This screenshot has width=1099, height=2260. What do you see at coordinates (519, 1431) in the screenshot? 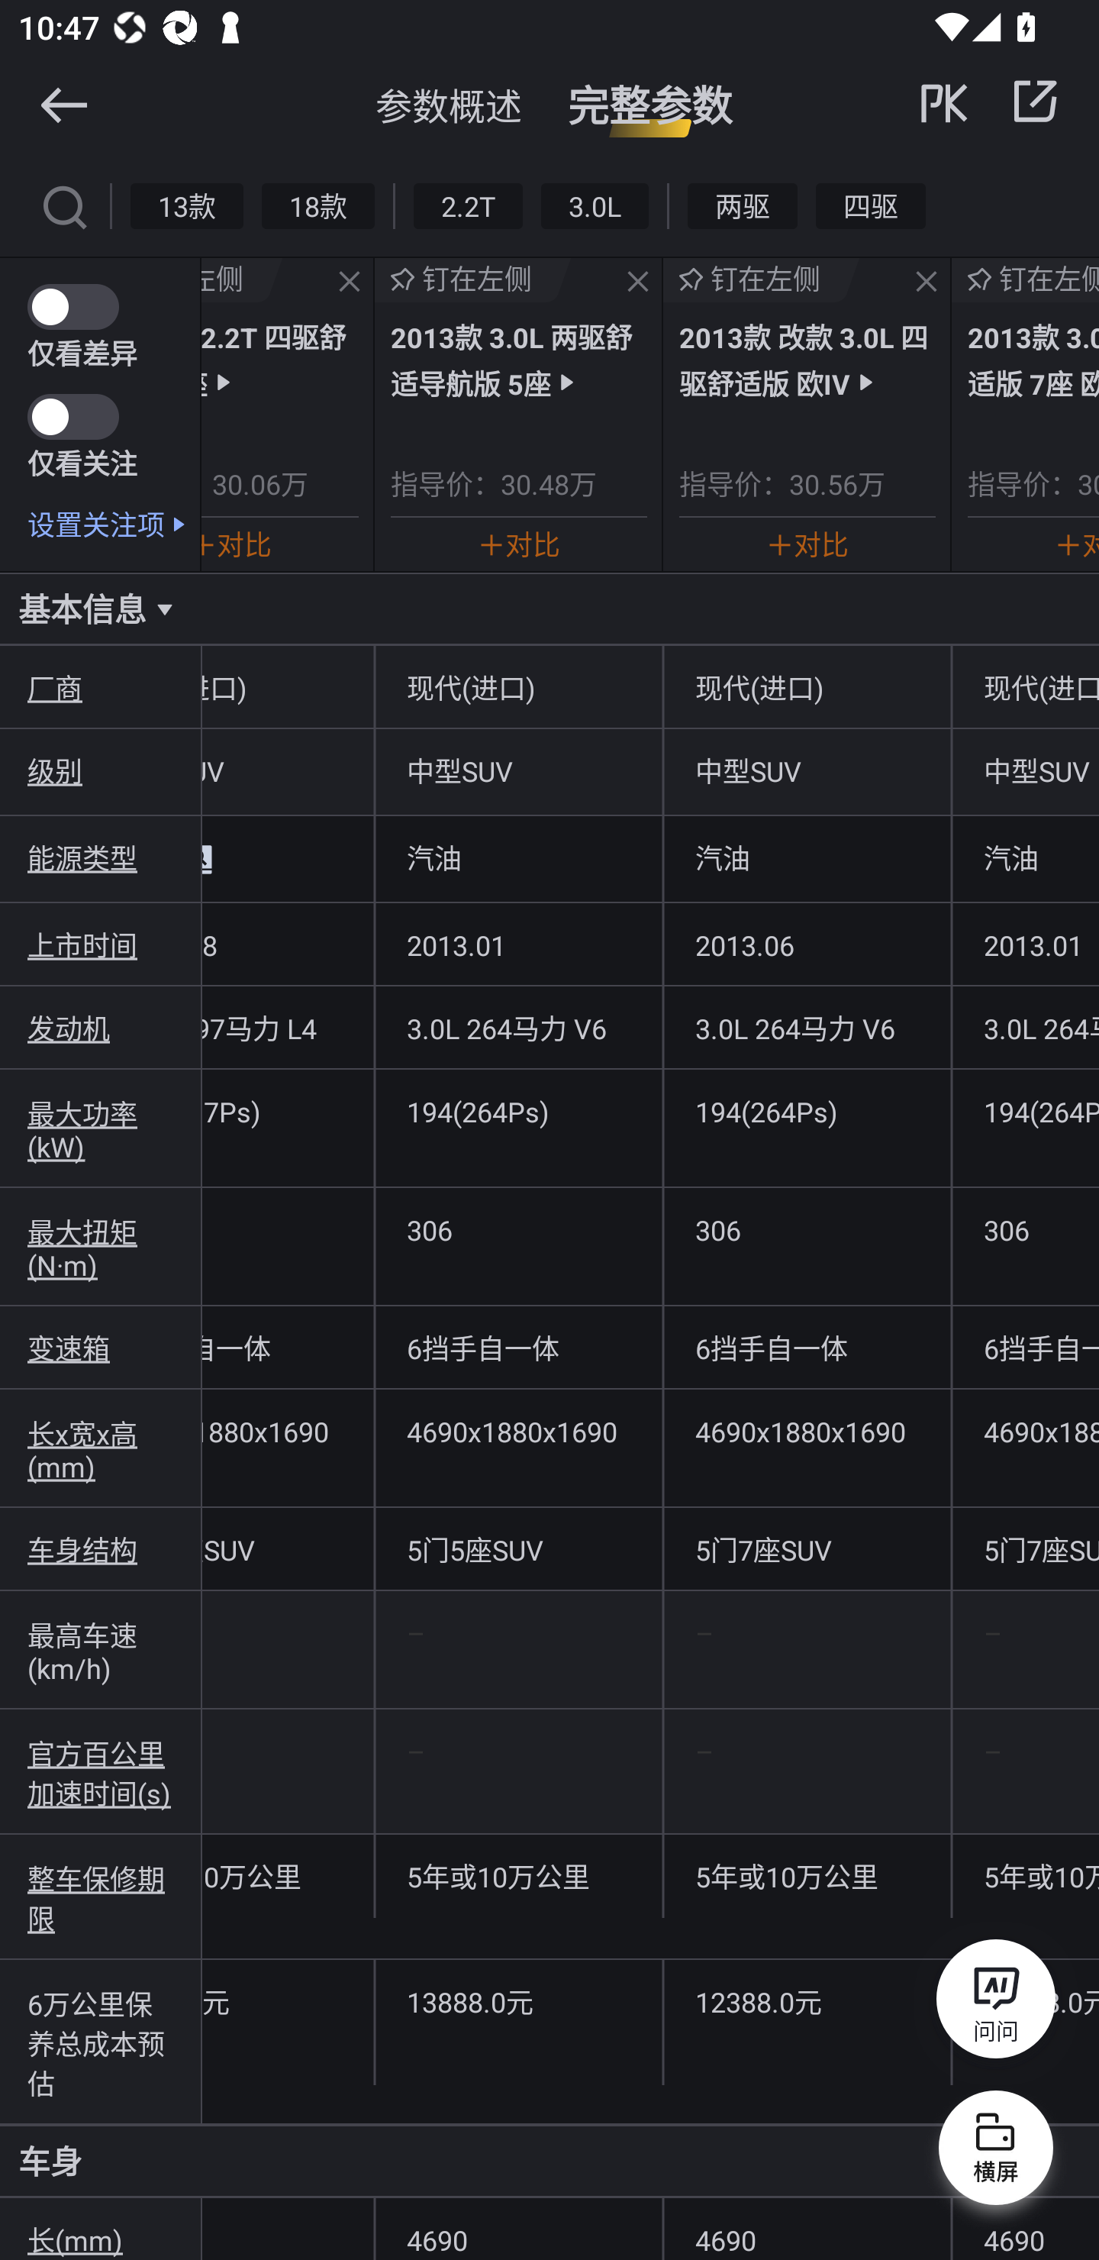
I see `4690x1880x1690` at bounding box center [519, 1431].